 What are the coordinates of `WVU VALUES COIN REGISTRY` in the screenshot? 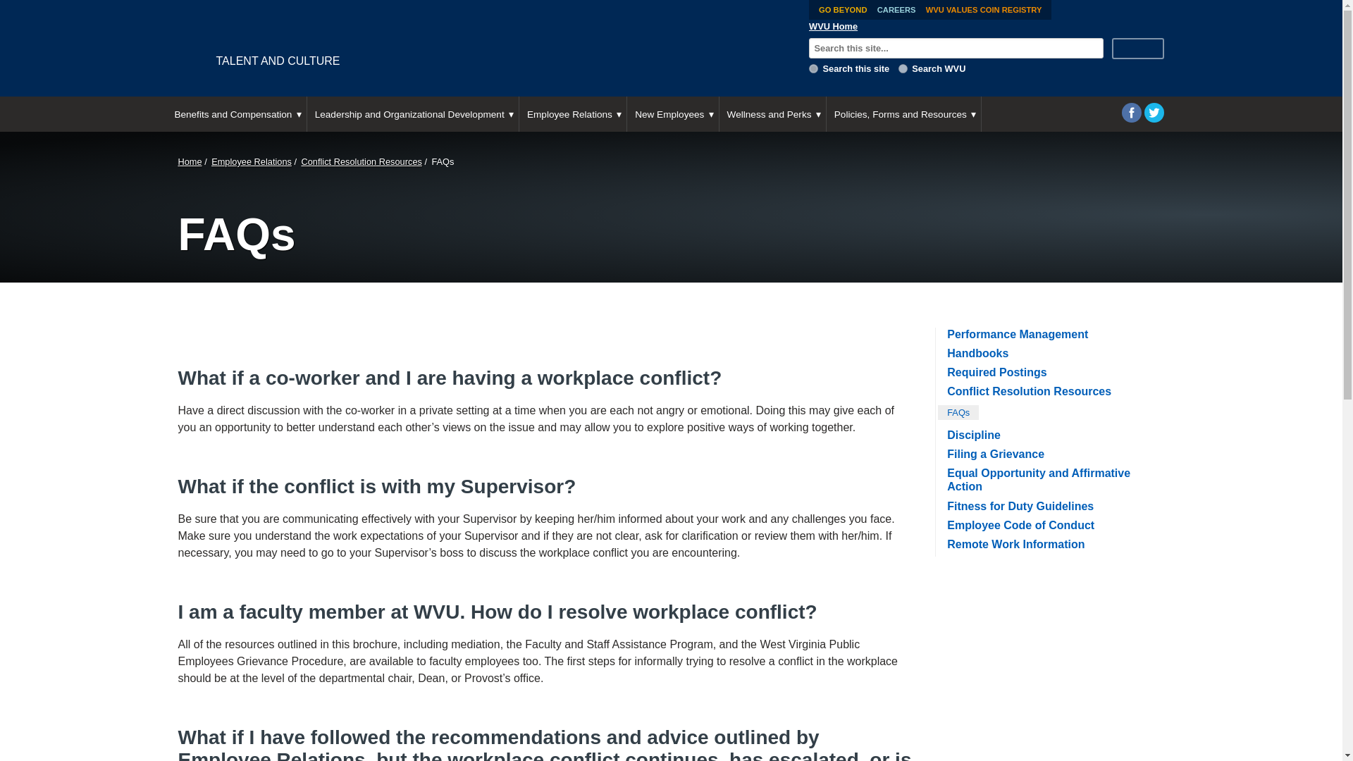 It's located at (984, 10).